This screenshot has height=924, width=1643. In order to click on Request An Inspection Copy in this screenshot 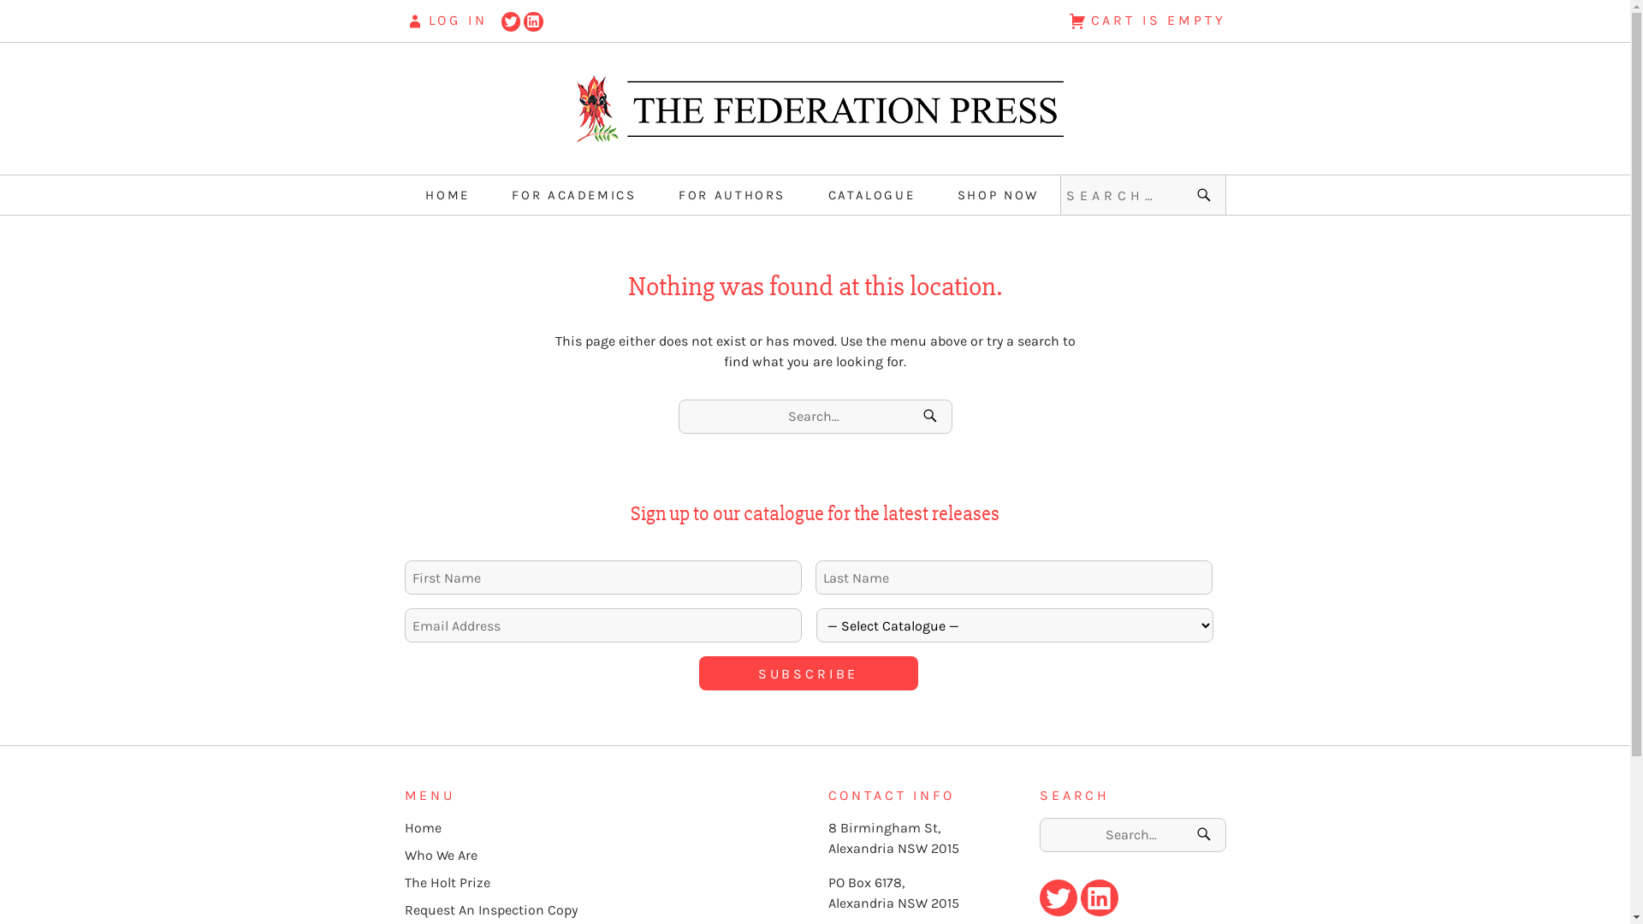, I will do `click(490, 910)`.